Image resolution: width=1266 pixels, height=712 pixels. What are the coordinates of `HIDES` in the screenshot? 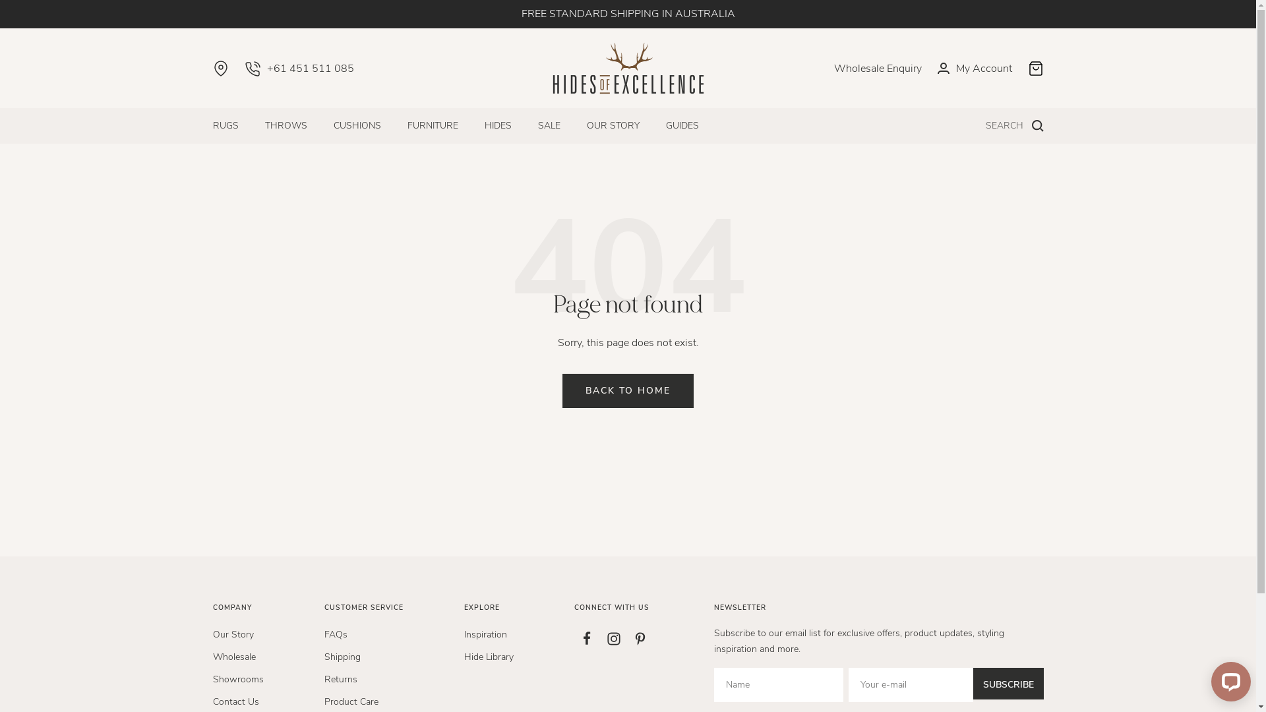 It's located at (497, 126).